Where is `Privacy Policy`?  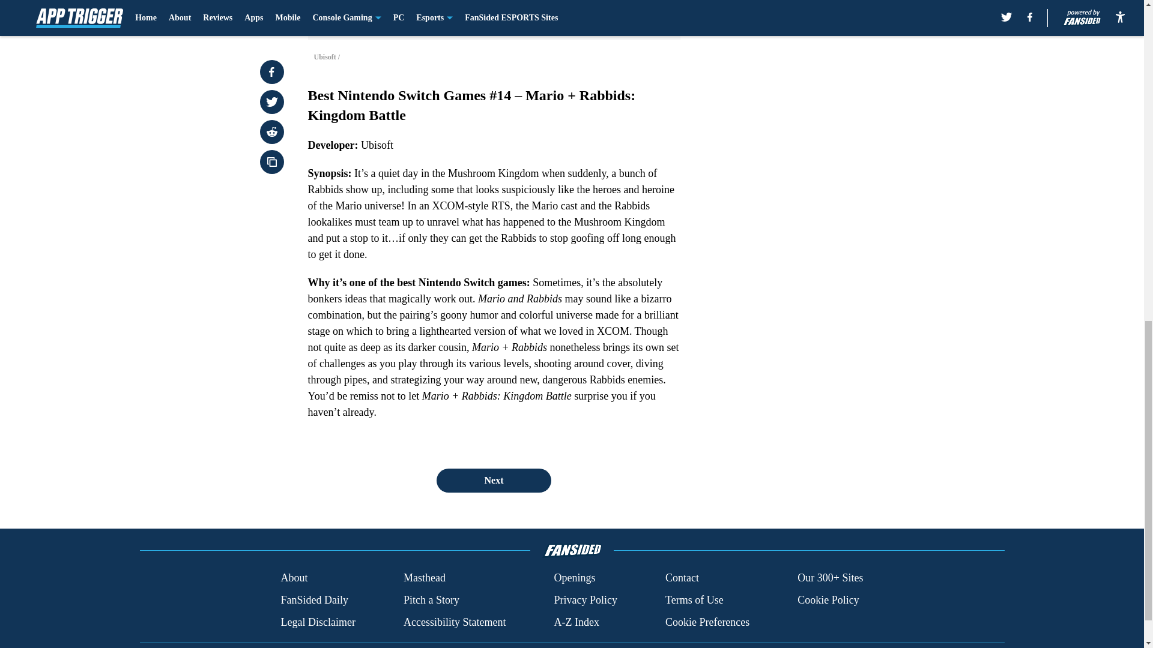 Privacy Policy is located at coordinates (585, 600).